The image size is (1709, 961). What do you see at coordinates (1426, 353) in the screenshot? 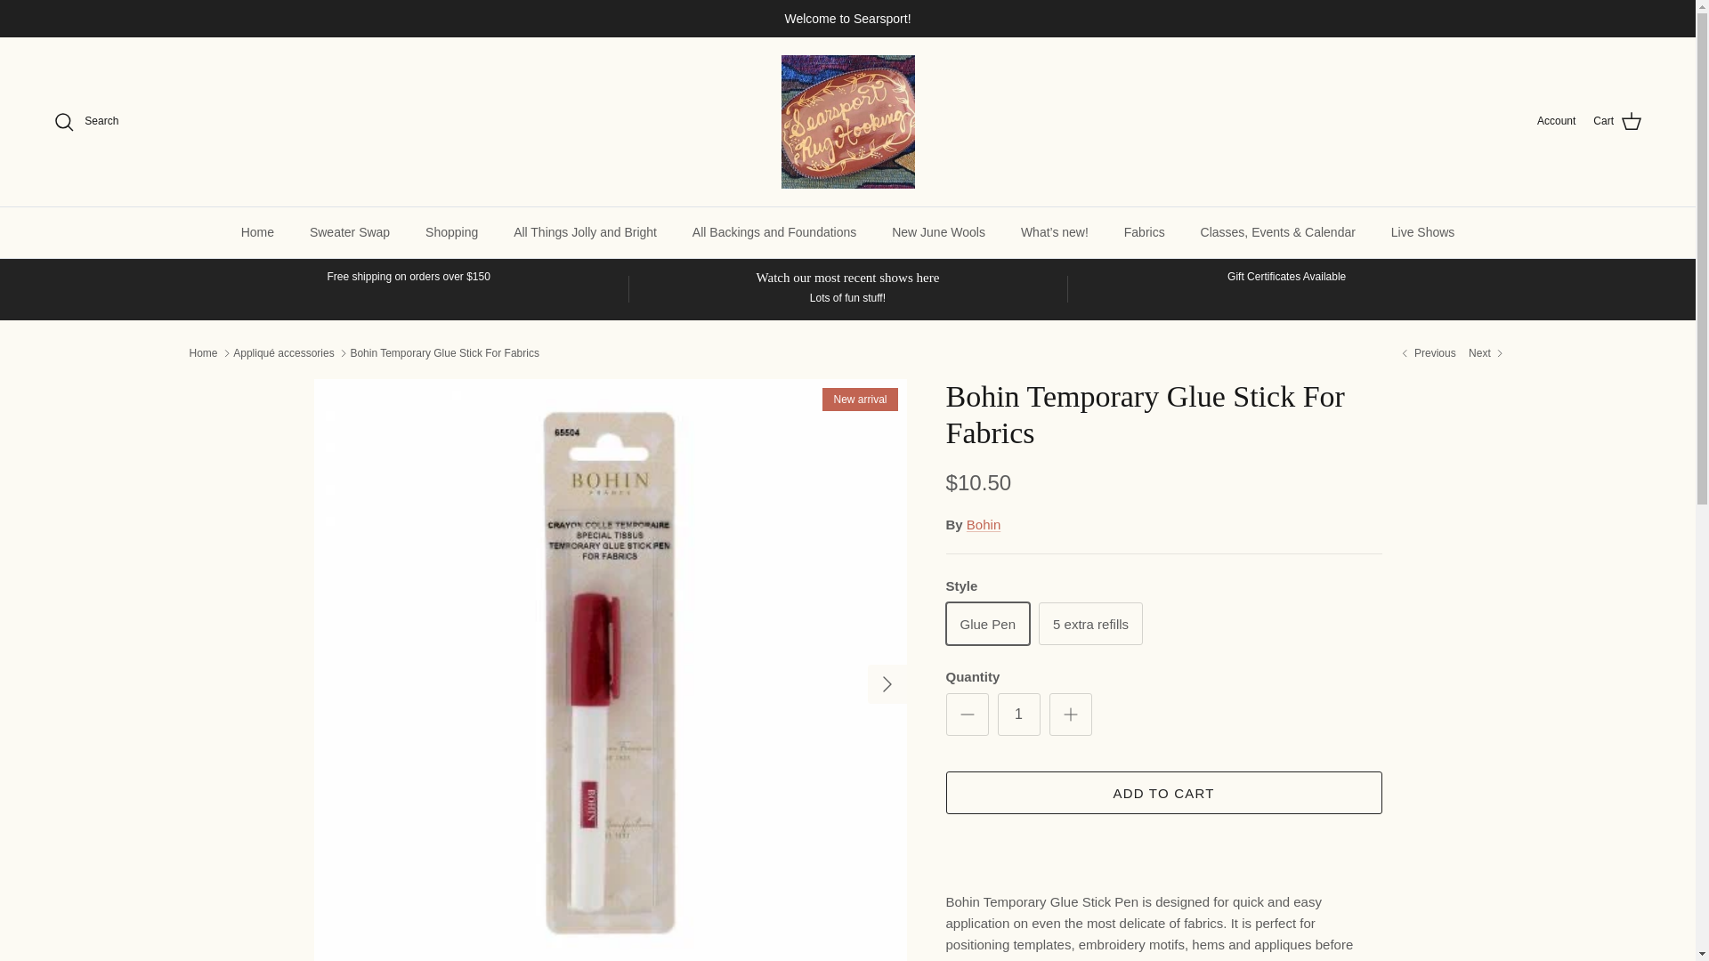
I see `Wonder Fuse Fusable Web` at bounding box center [1426, 353].